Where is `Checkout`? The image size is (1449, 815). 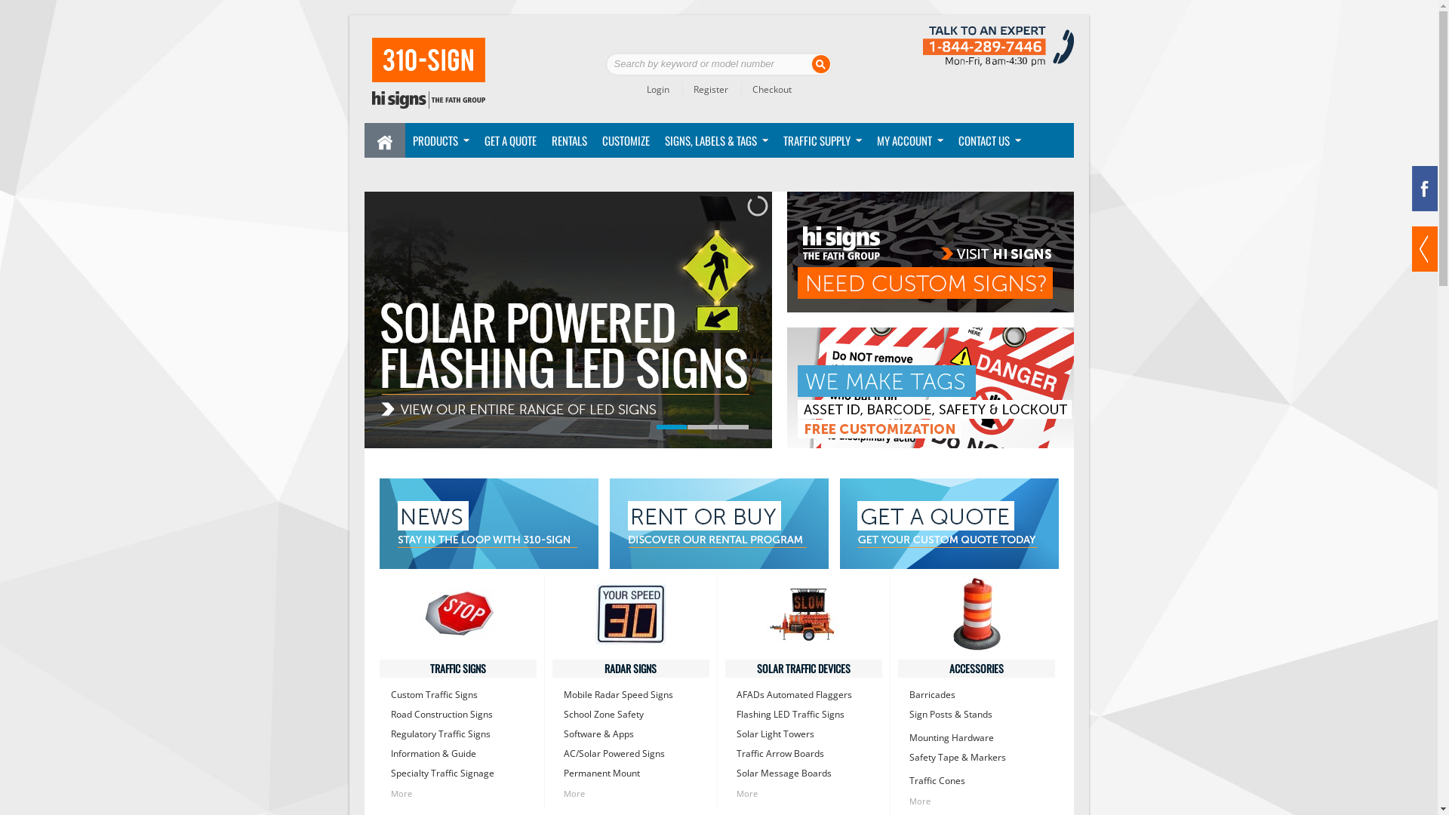 Checkout is located at coordinates (767, 89).